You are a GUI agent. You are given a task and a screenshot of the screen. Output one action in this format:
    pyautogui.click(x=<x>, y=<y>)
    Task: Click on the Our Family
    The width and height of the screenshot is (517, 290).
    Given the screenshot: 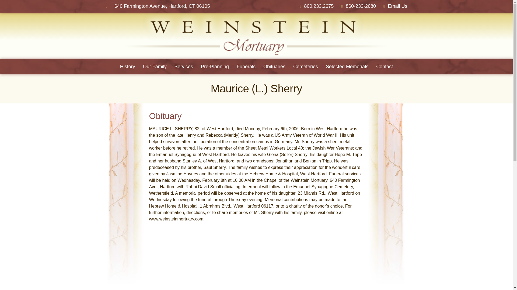 What is the action you would take?
    pyautogui.click(x=155, y=67)
    